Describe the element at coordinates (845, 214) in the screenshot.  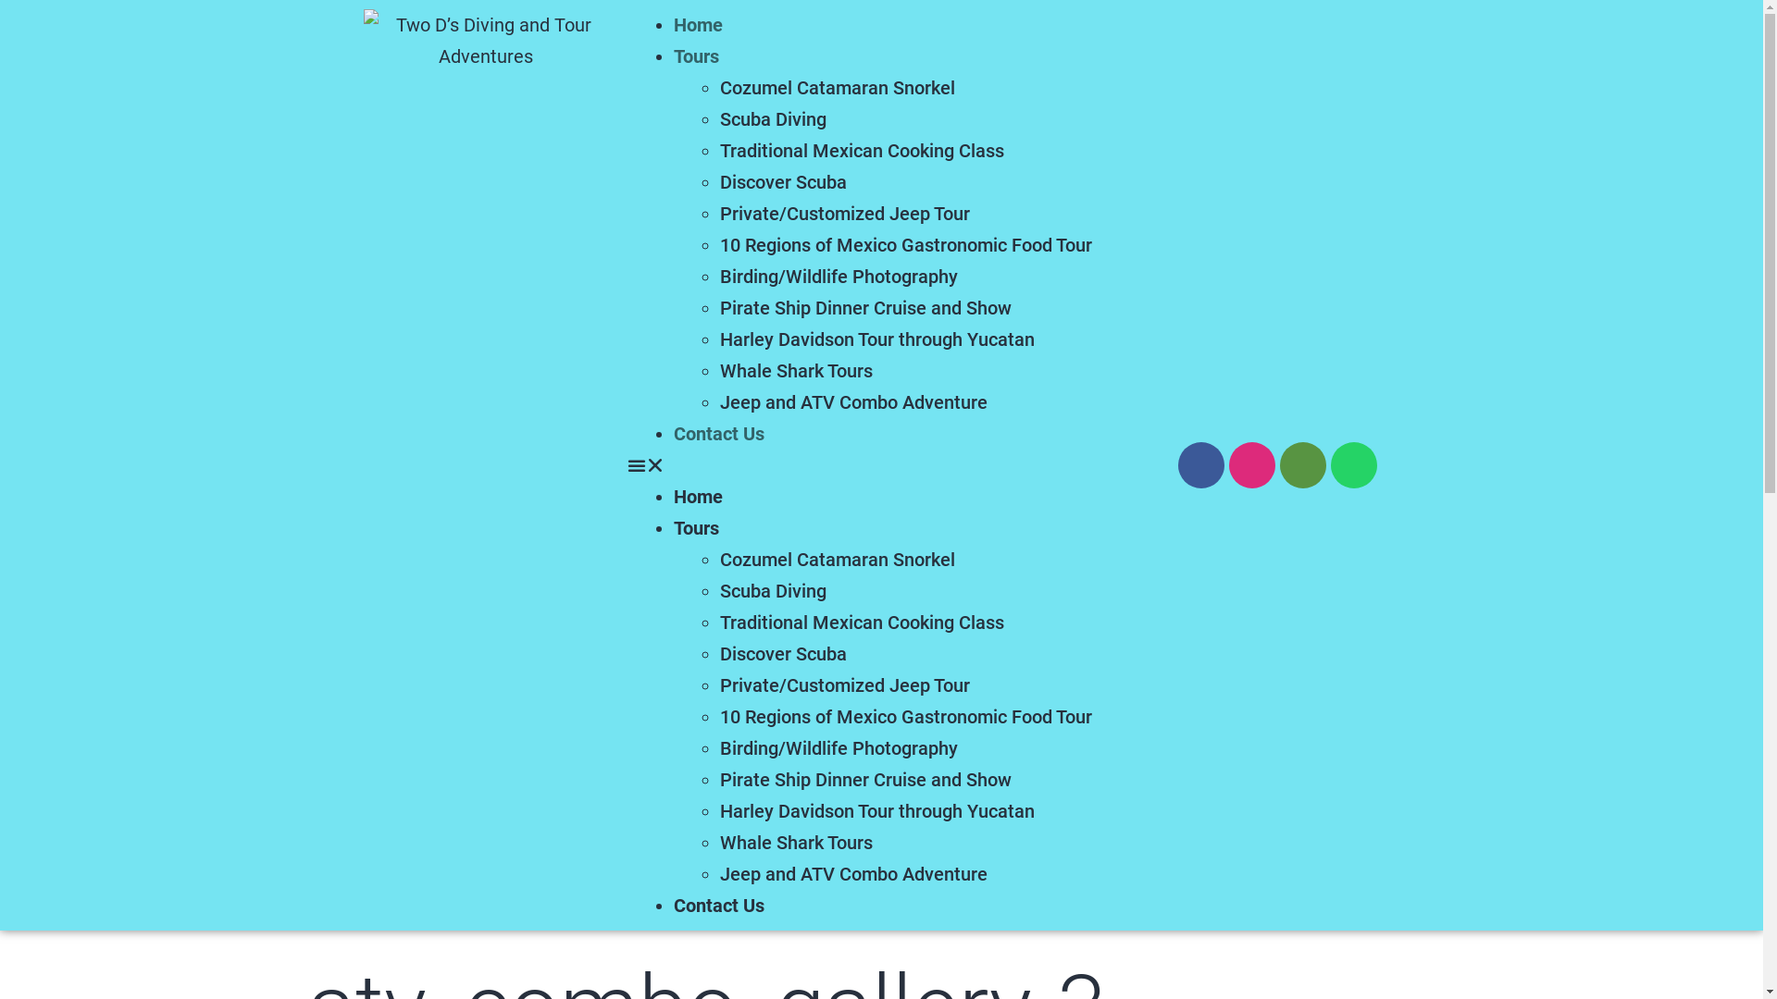
I see `Private/Customized Jeep Tour` at that location.